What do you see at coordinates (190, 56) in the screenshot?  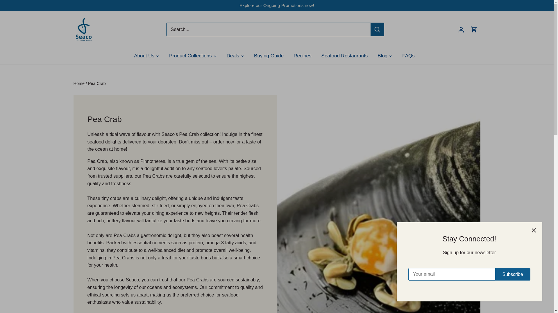 I see `Product Collections` at bounding box center [190, 56].